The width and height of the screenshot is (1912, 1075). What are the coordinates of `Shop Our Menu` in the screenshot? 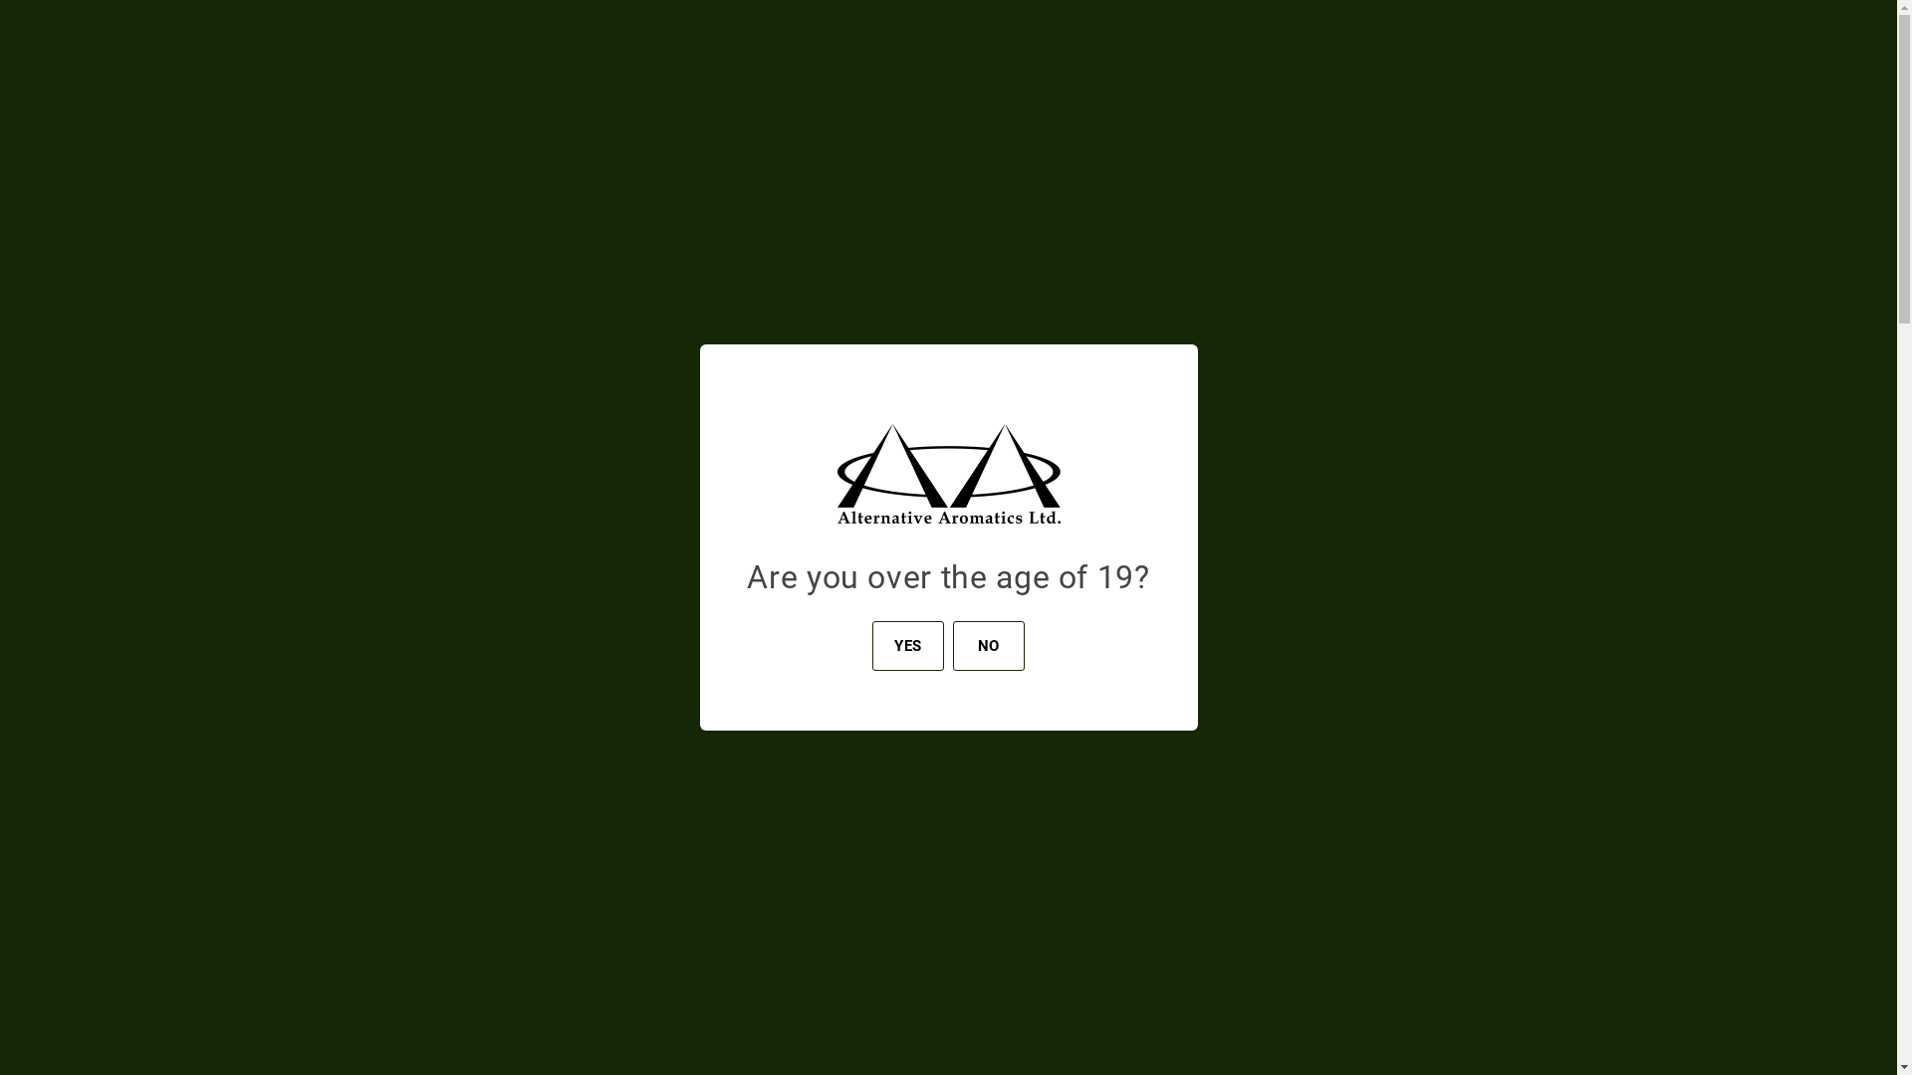 It's located at (287, 161).